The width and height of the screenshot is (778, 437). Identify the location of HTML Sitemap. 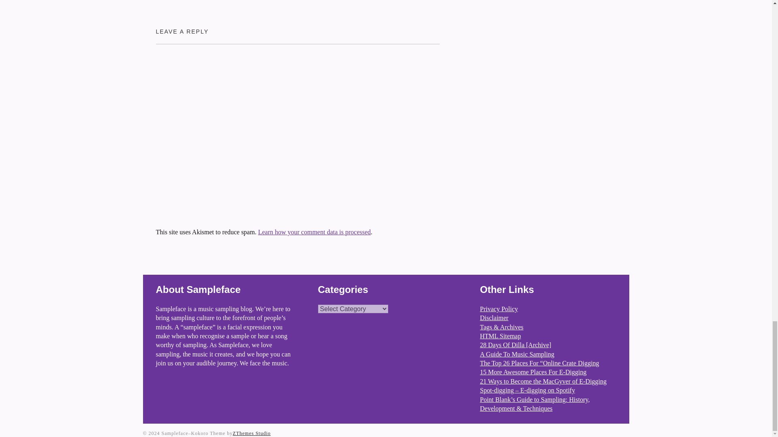
(500, 336).